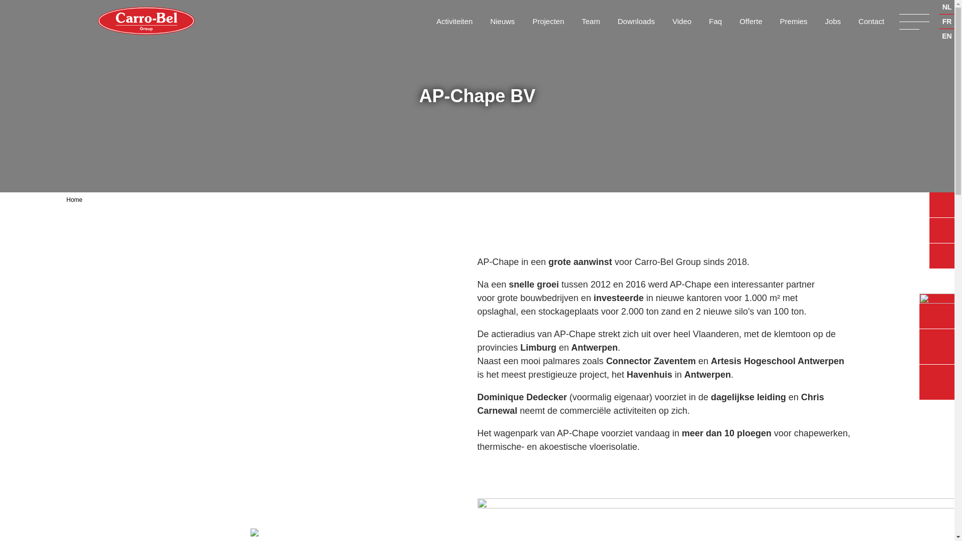 The width and height of the screenshot is (962, 541). I want to click on Jobs, so click(833, 21).